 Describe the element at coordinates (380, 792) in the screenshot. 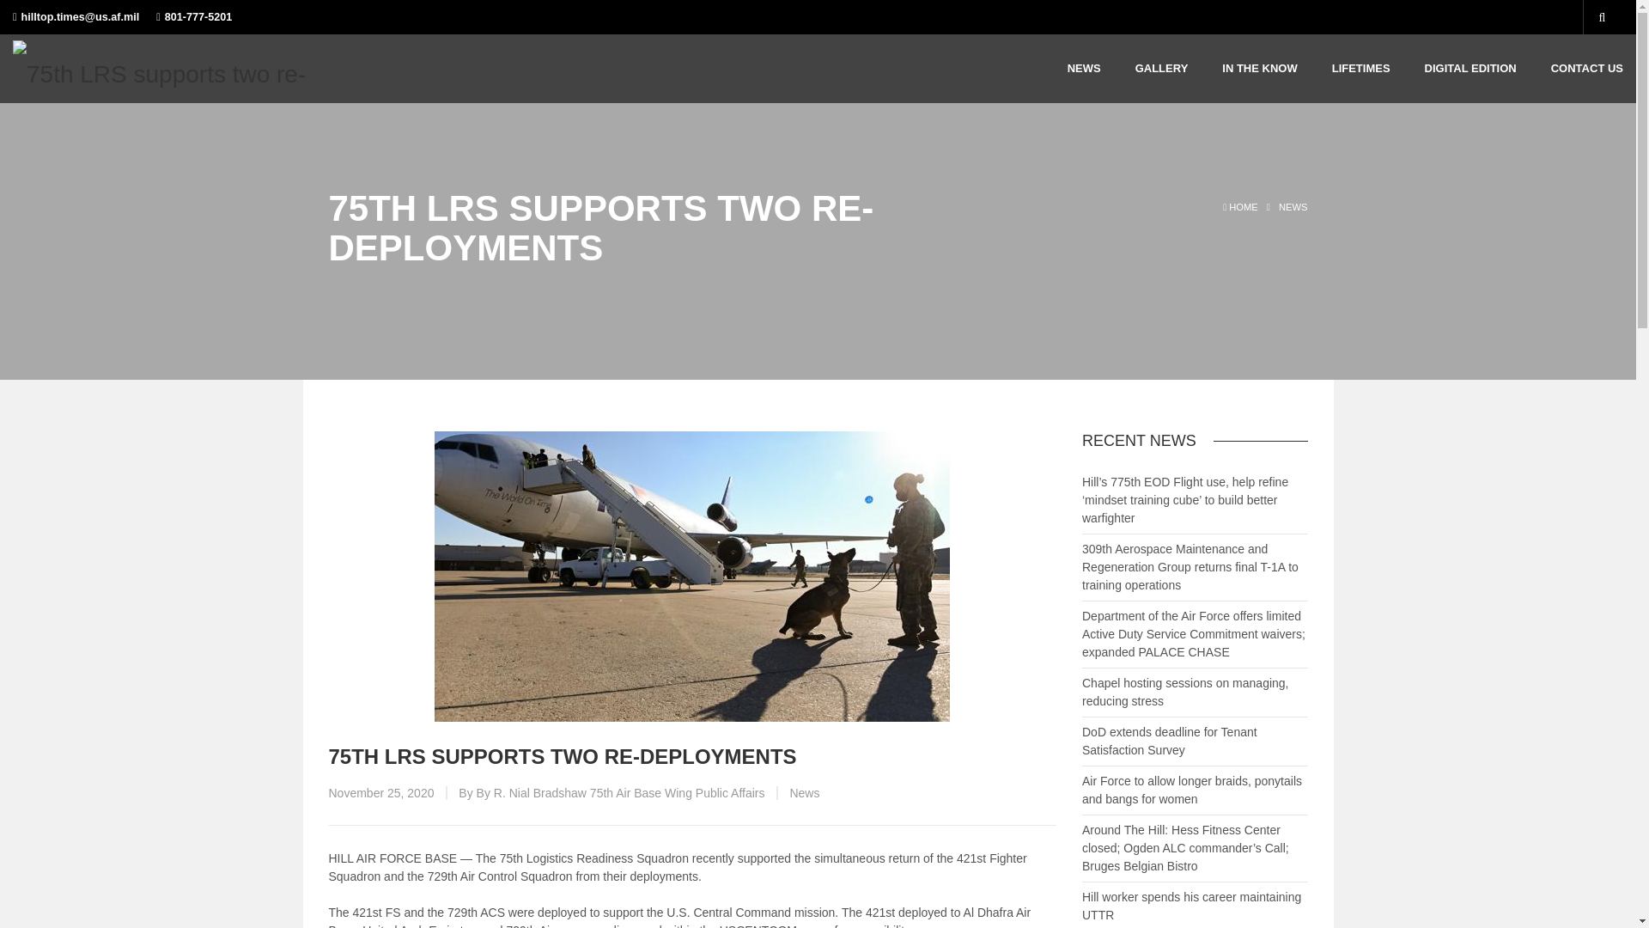

I see `November 25, 2020` at that location.